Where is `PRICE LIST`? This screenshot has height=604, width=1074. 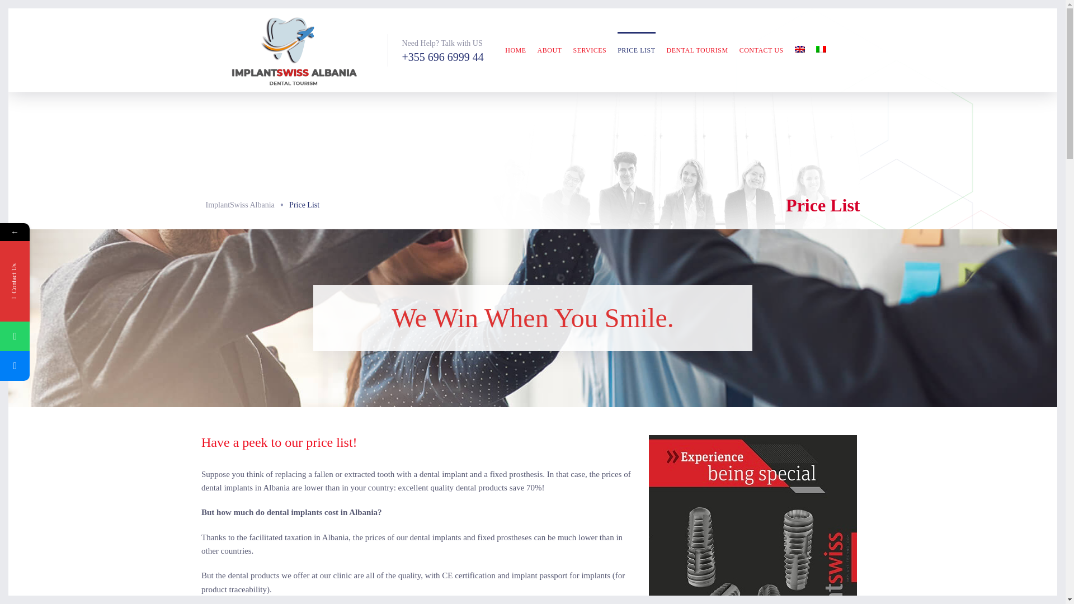 PRICE LIST is located at coordinates (637, 50).